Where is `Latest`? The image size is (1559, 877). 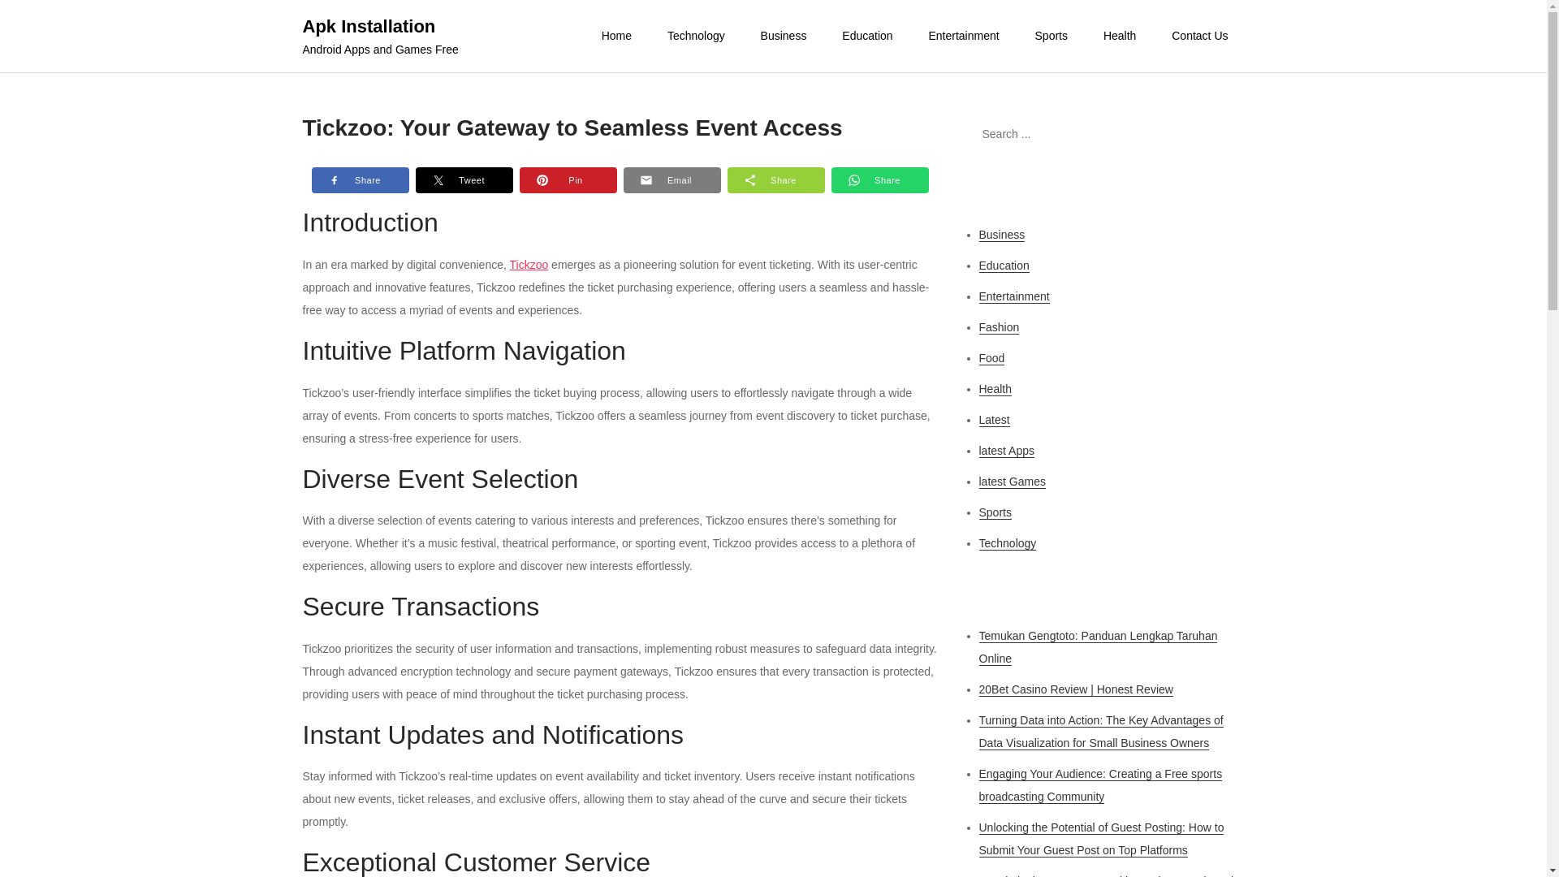
Latest is located at coordinates (994, 419).